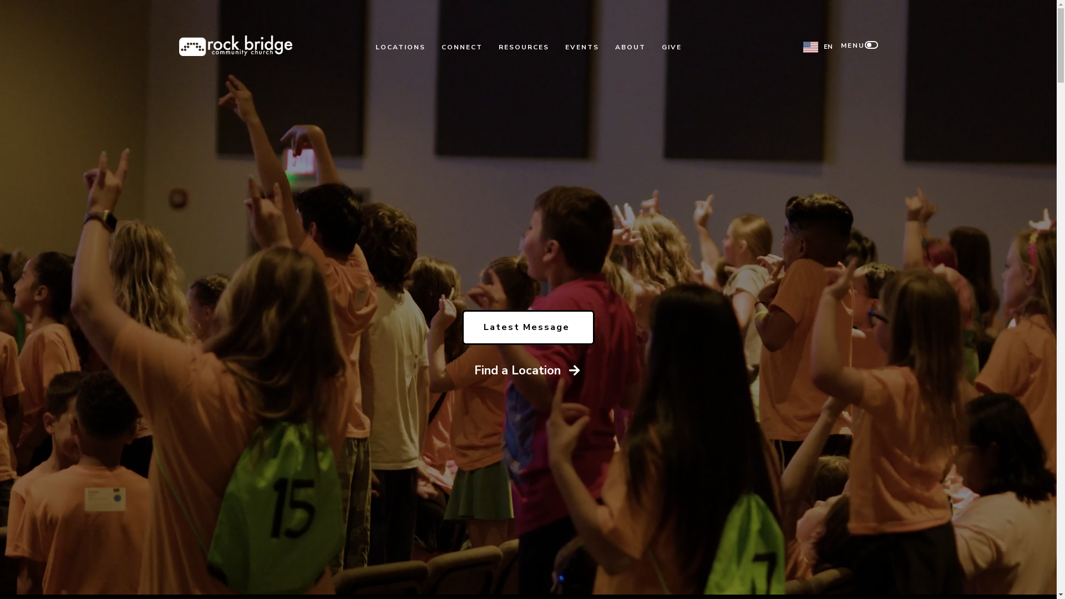 The image size is (1065, 599). What do you see at coordinates (630, 47) in the screenshot?
I see `ABOUT` at bounding box center [630, 47].